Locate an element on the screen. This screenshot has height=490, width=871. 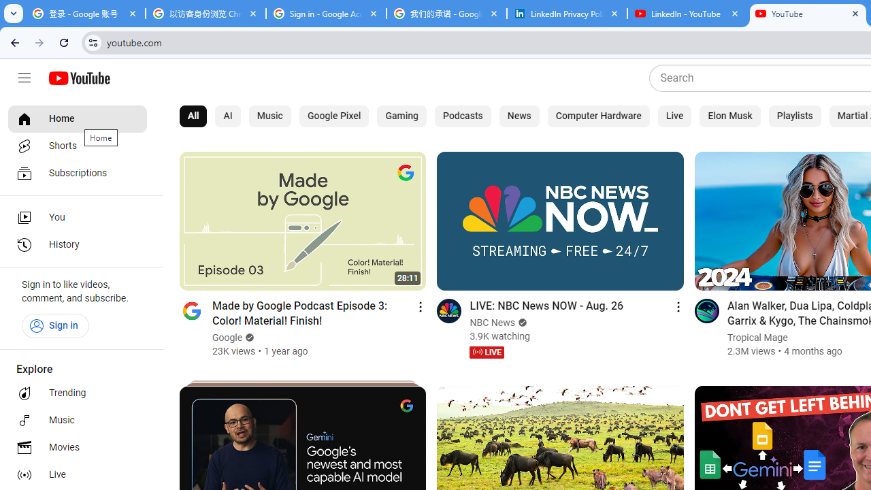
Live is located at coordinates (78, 475).